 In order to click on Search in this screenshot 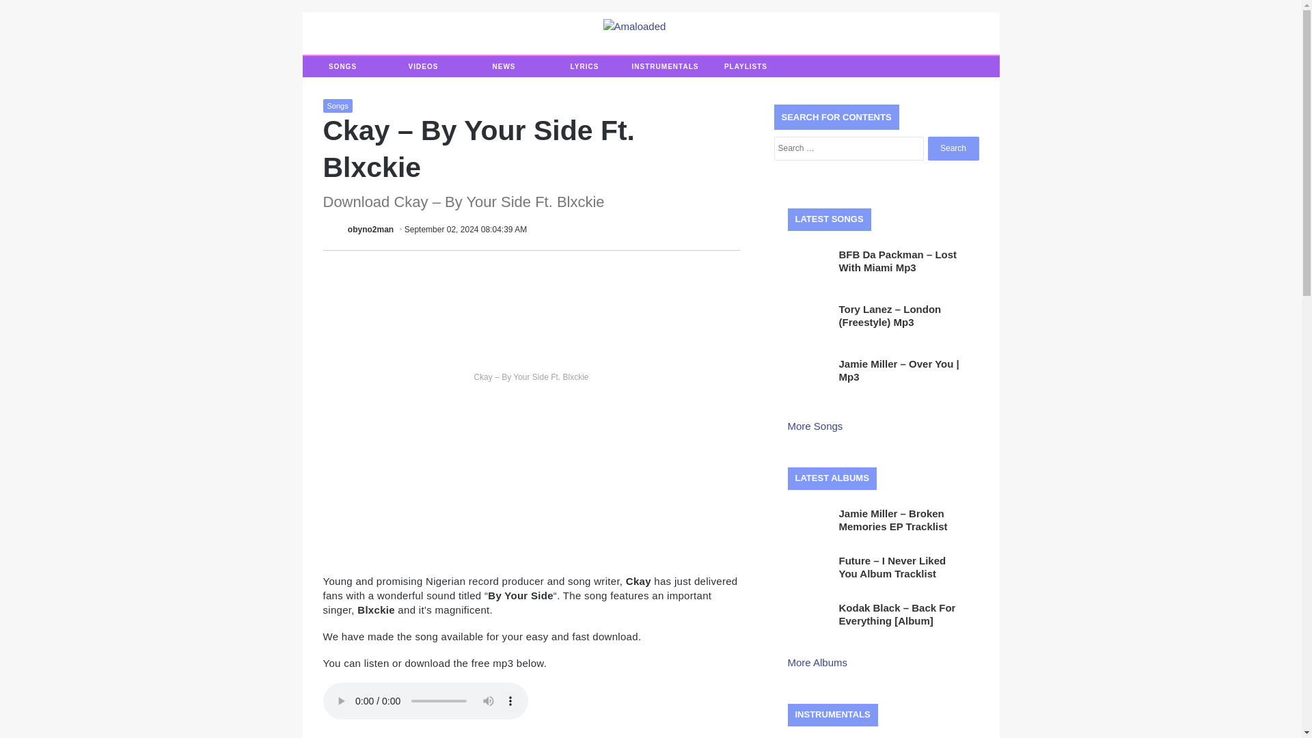, I will do `click(953, 148)`.